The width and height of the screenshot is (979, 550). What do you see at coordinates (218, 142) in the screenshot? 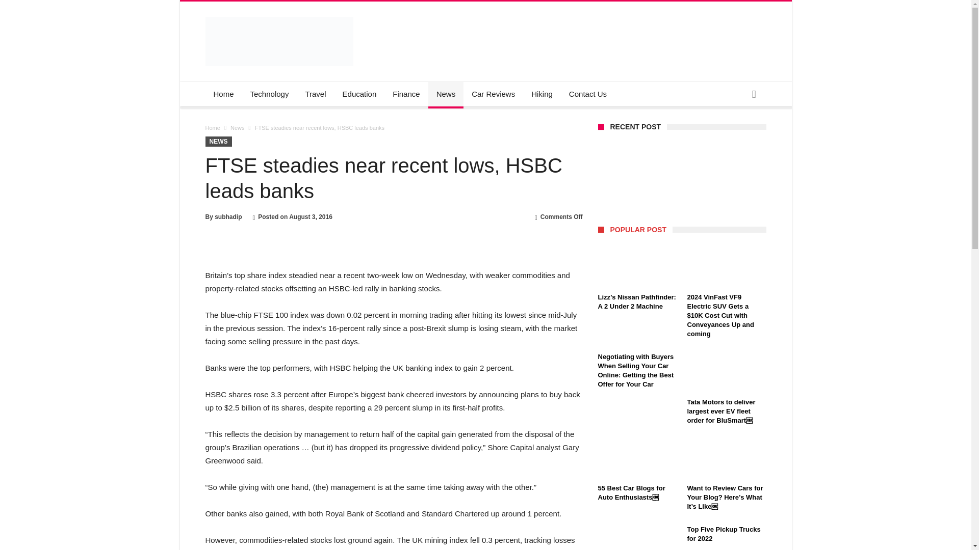
I see `NEWS` at bounding box center [218, 142].